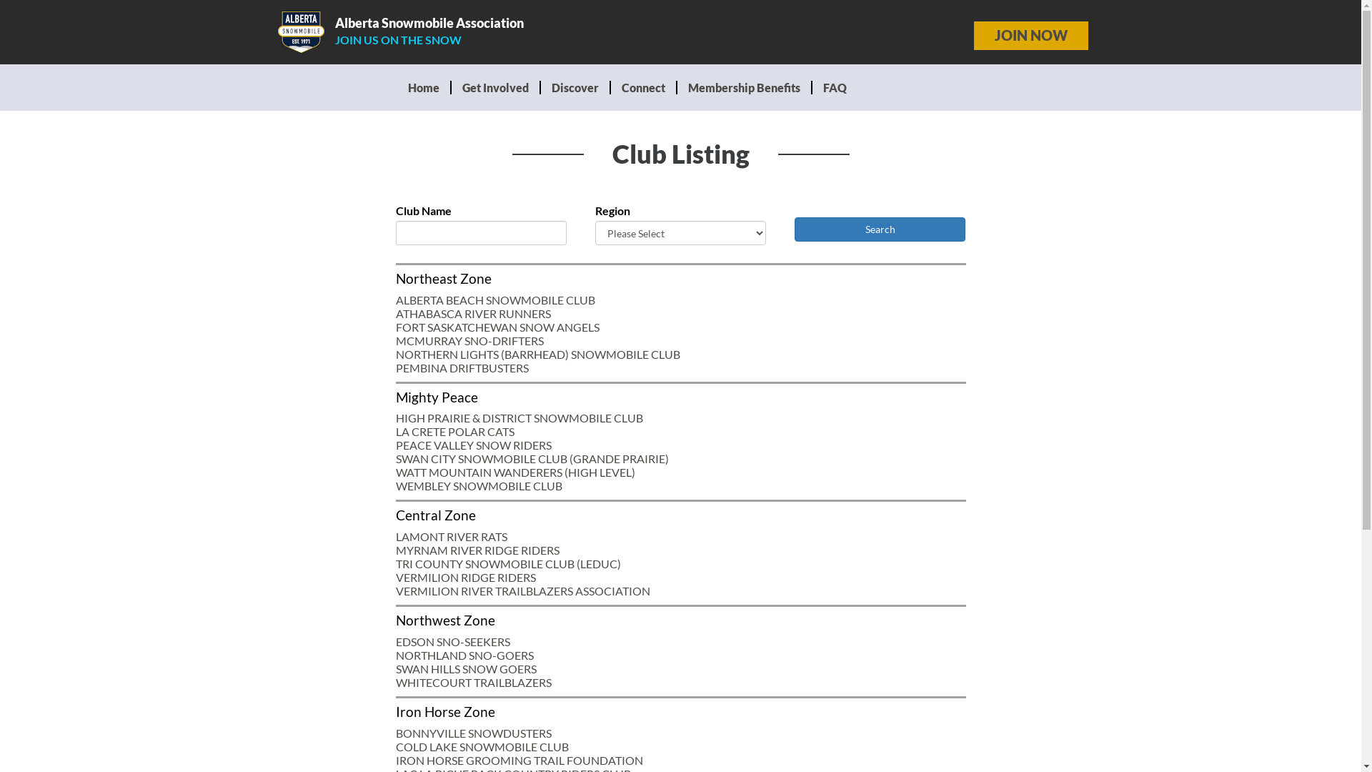 The image size is (1372, 772). Describe the element at coordinates (482, 746) in the screenshot. I see `COLD LAKE SNOWMOBILE CLUB` at that location.